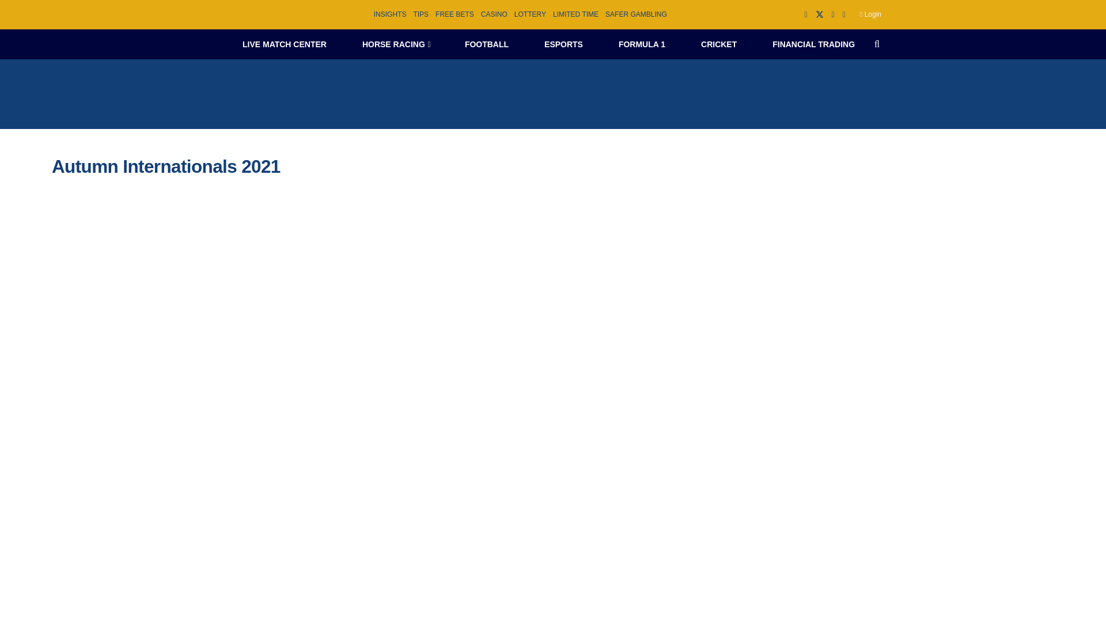  What do you see at coordinates (455, 14) in the screenshot?
I see `FREE BETS` at bounding box center [455, 14].